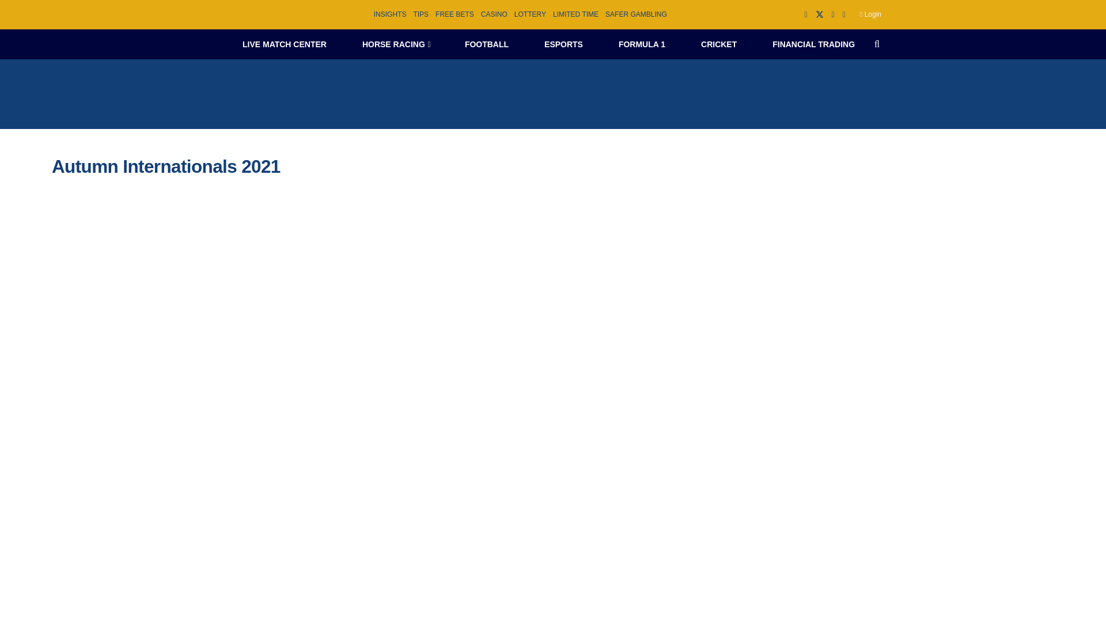  What do you see at coordinates (455, 14) in the screenshot?
I see `FREE BETS` at bounding box center [455, 14].